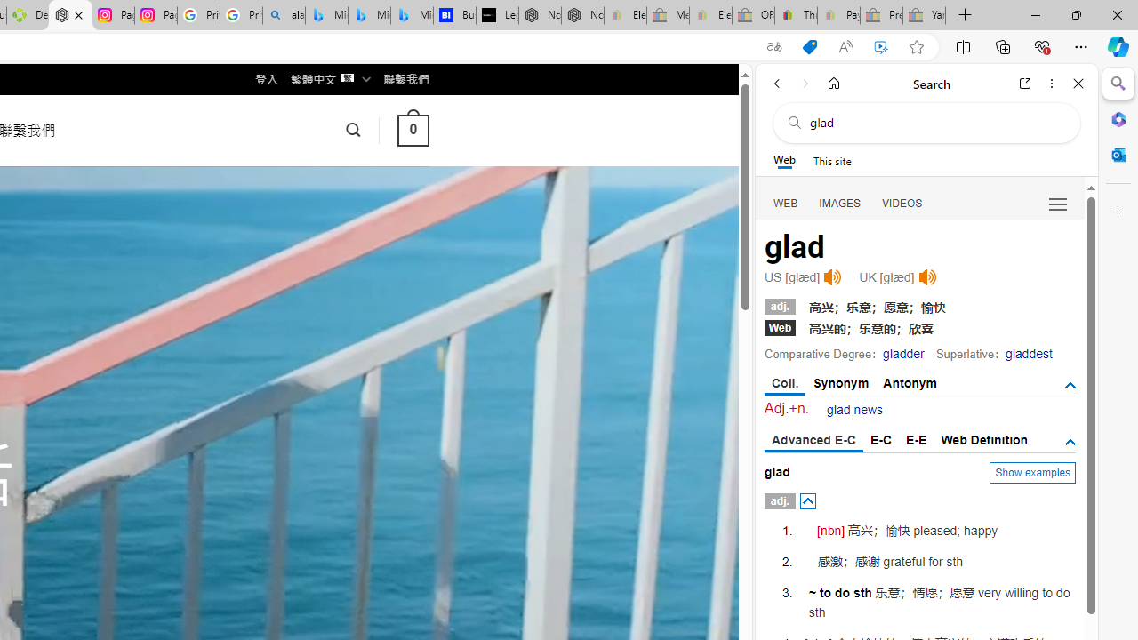  I want to click on Minimize, so click(1035, 14).